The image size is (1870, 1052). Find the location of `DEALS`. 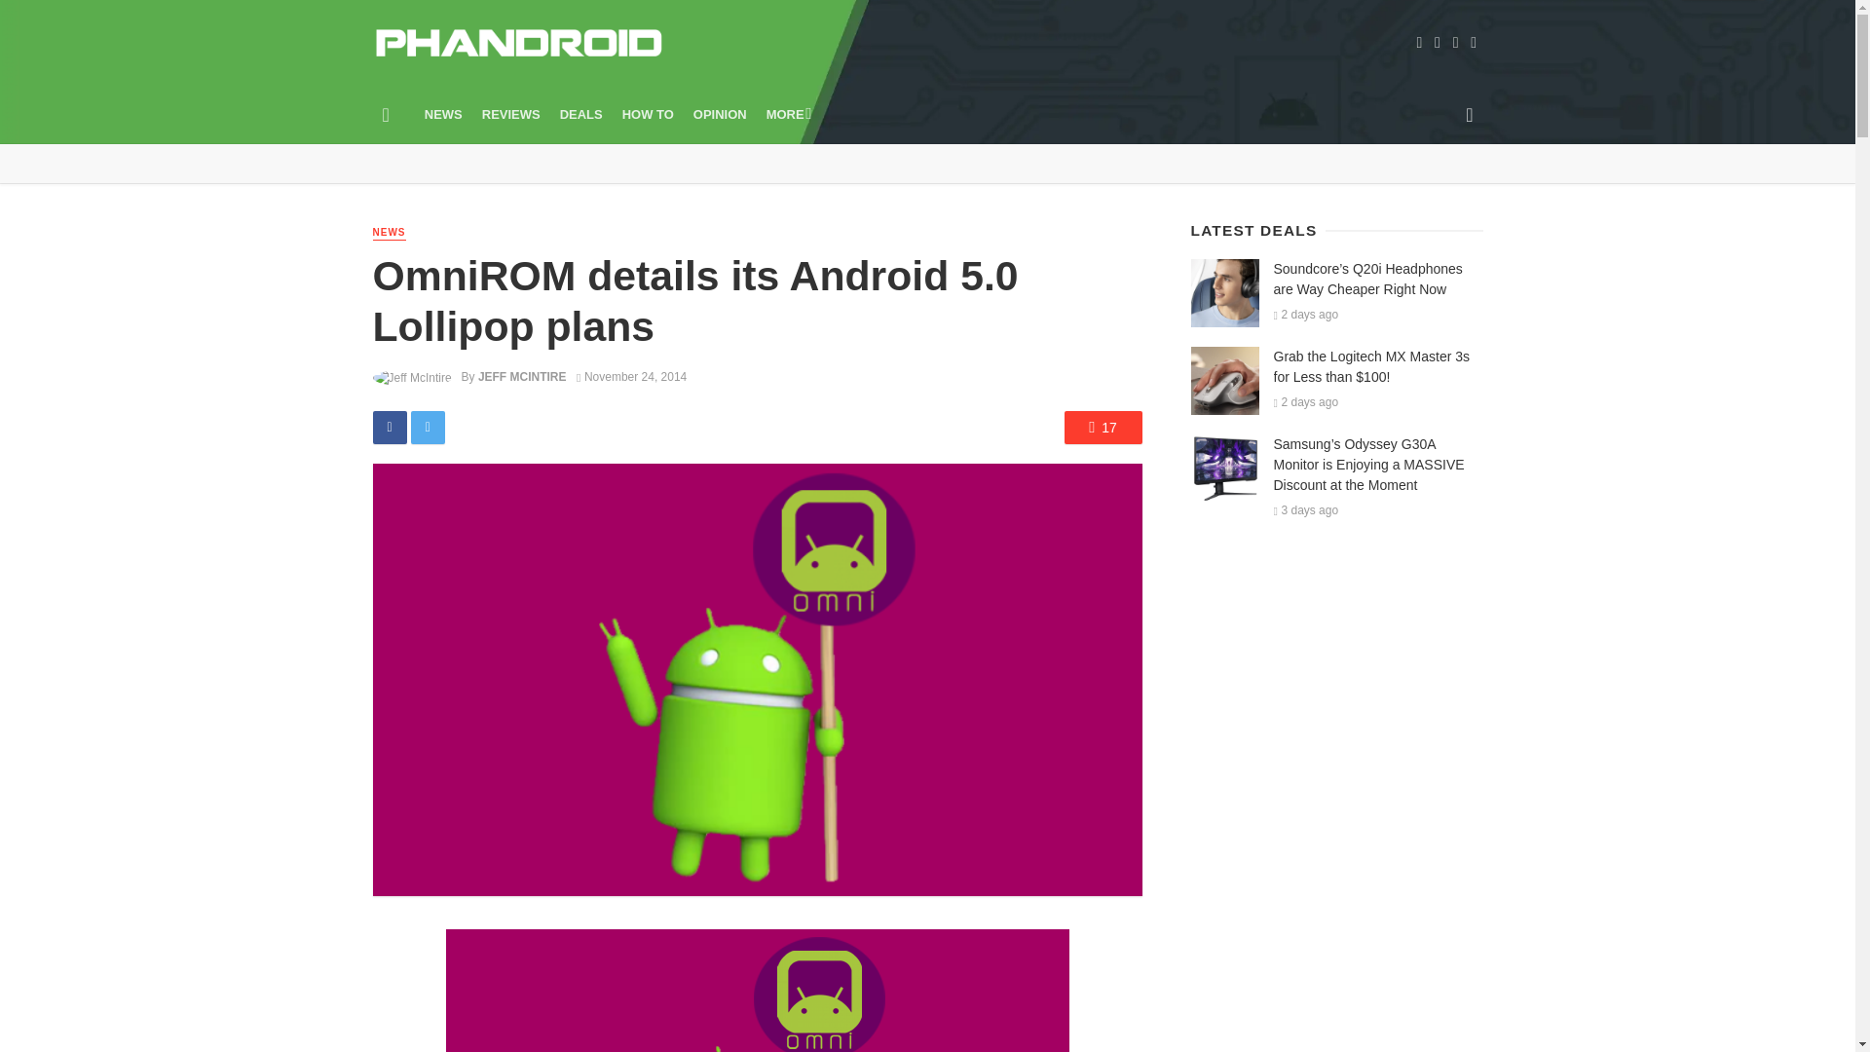

DEALS is located at coordinates (580, 114).